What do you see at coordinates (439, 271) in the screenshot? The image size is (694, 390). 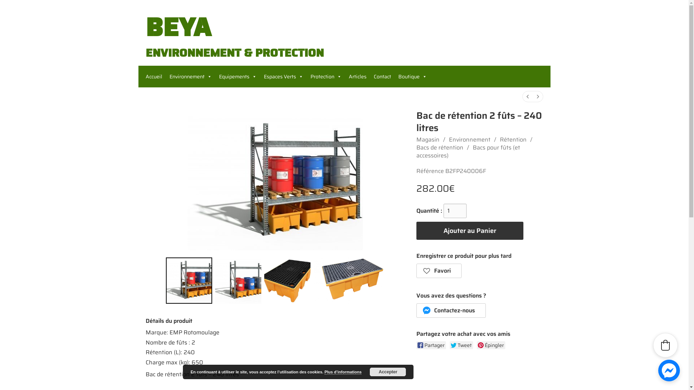 I see `Favori` at bounding box center [439, 271].